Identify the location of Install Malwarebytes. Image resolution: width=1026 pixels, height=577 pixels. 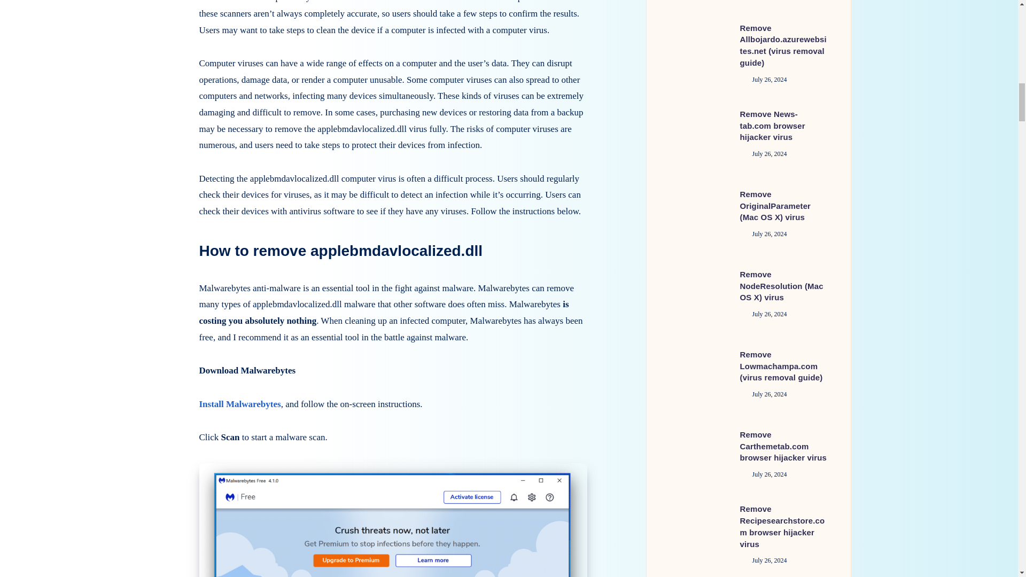
(239, 404).